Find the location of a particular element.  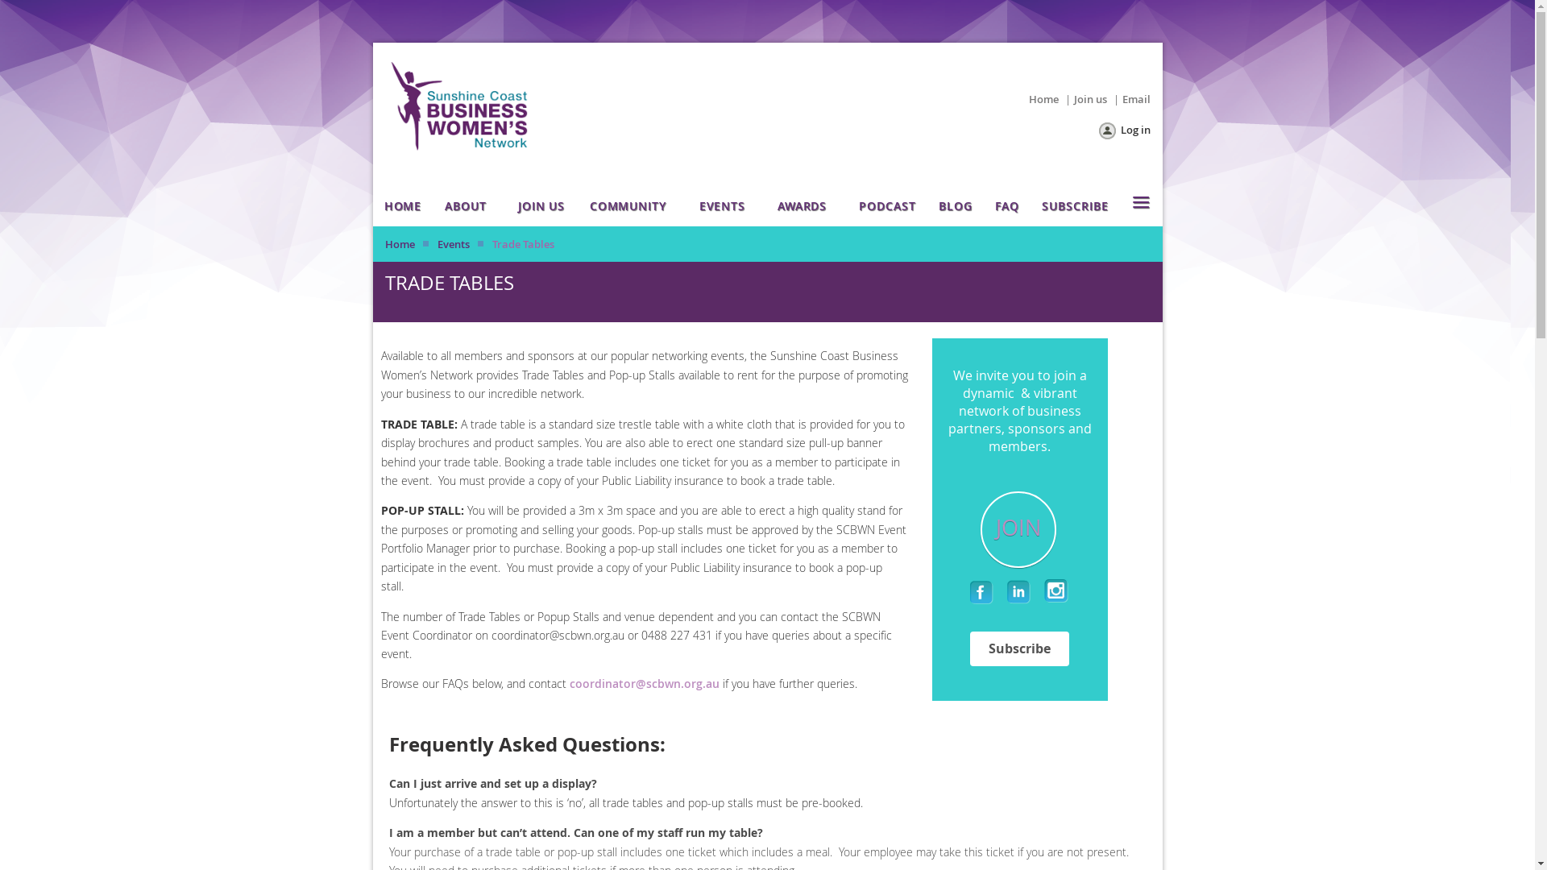

Home is located at coordinates (1043, 99).